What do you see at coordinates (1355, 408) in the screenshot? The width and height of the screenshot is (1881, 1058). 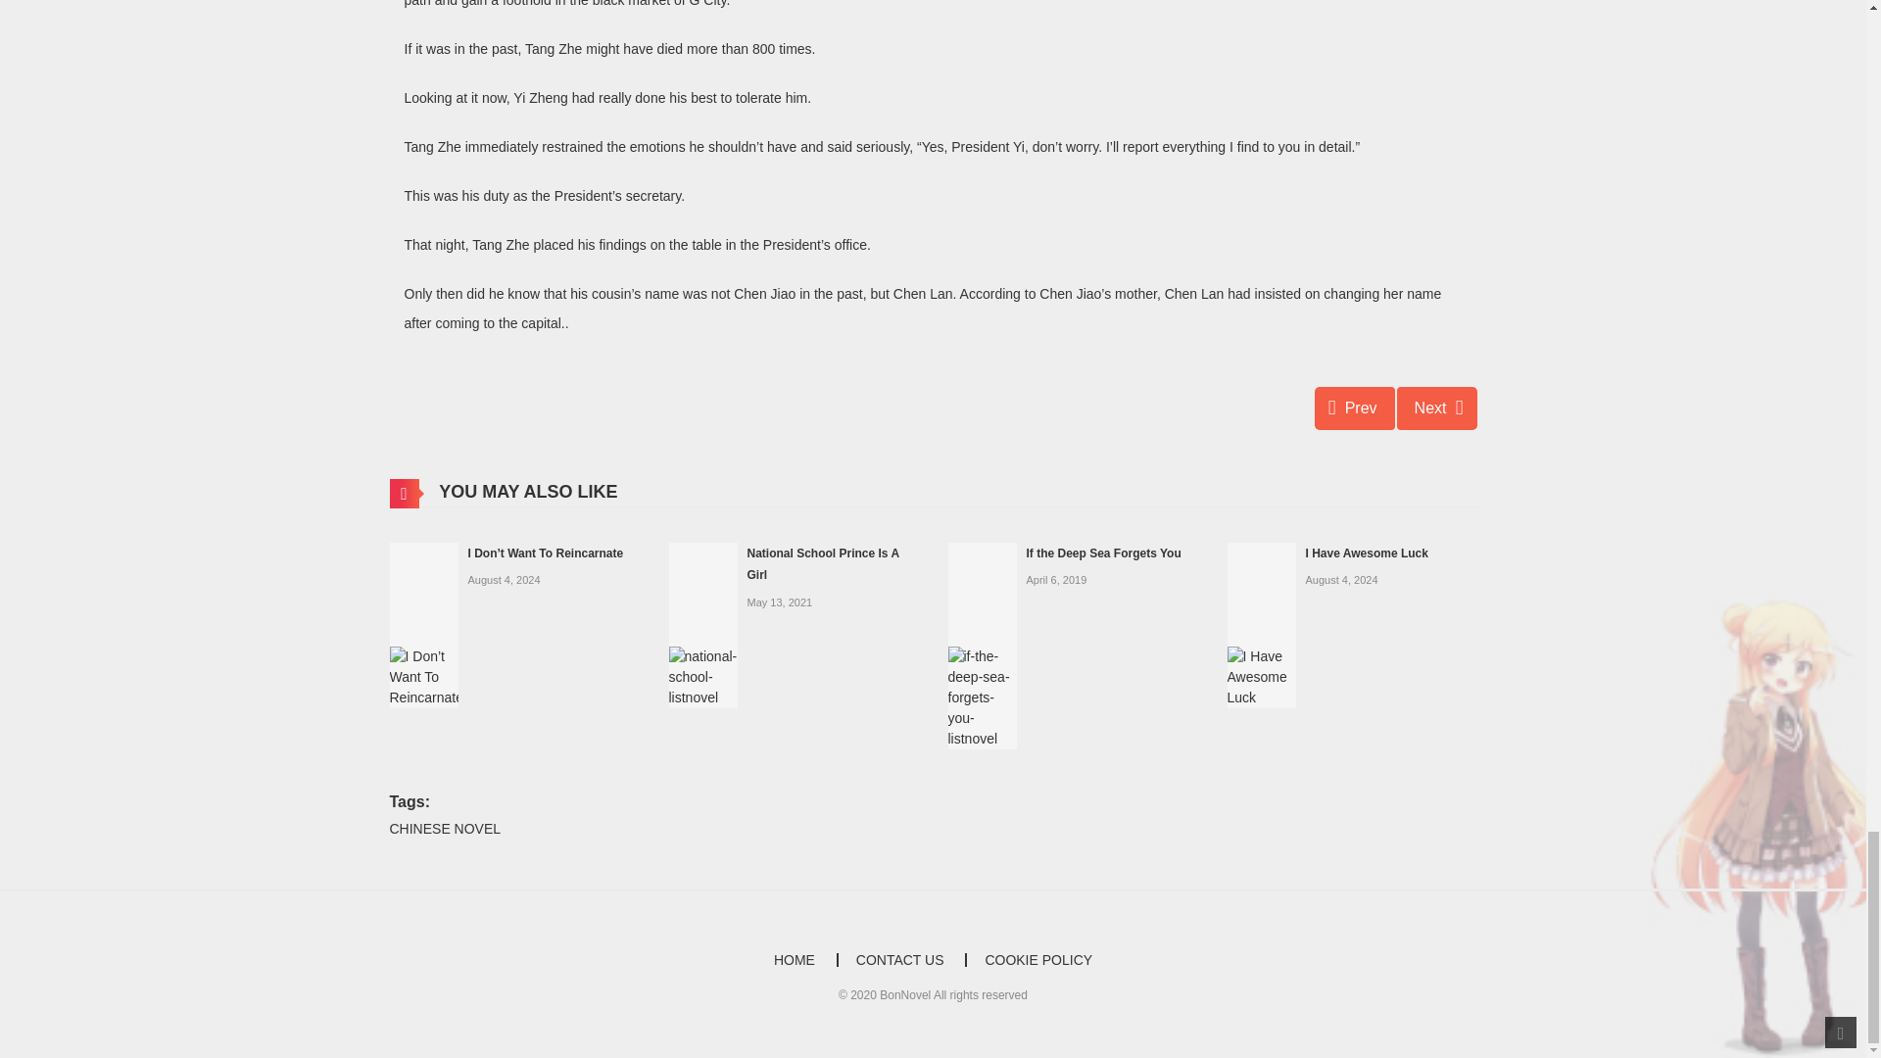 I see `Chapter 722` at bounding box center [1355, 408].